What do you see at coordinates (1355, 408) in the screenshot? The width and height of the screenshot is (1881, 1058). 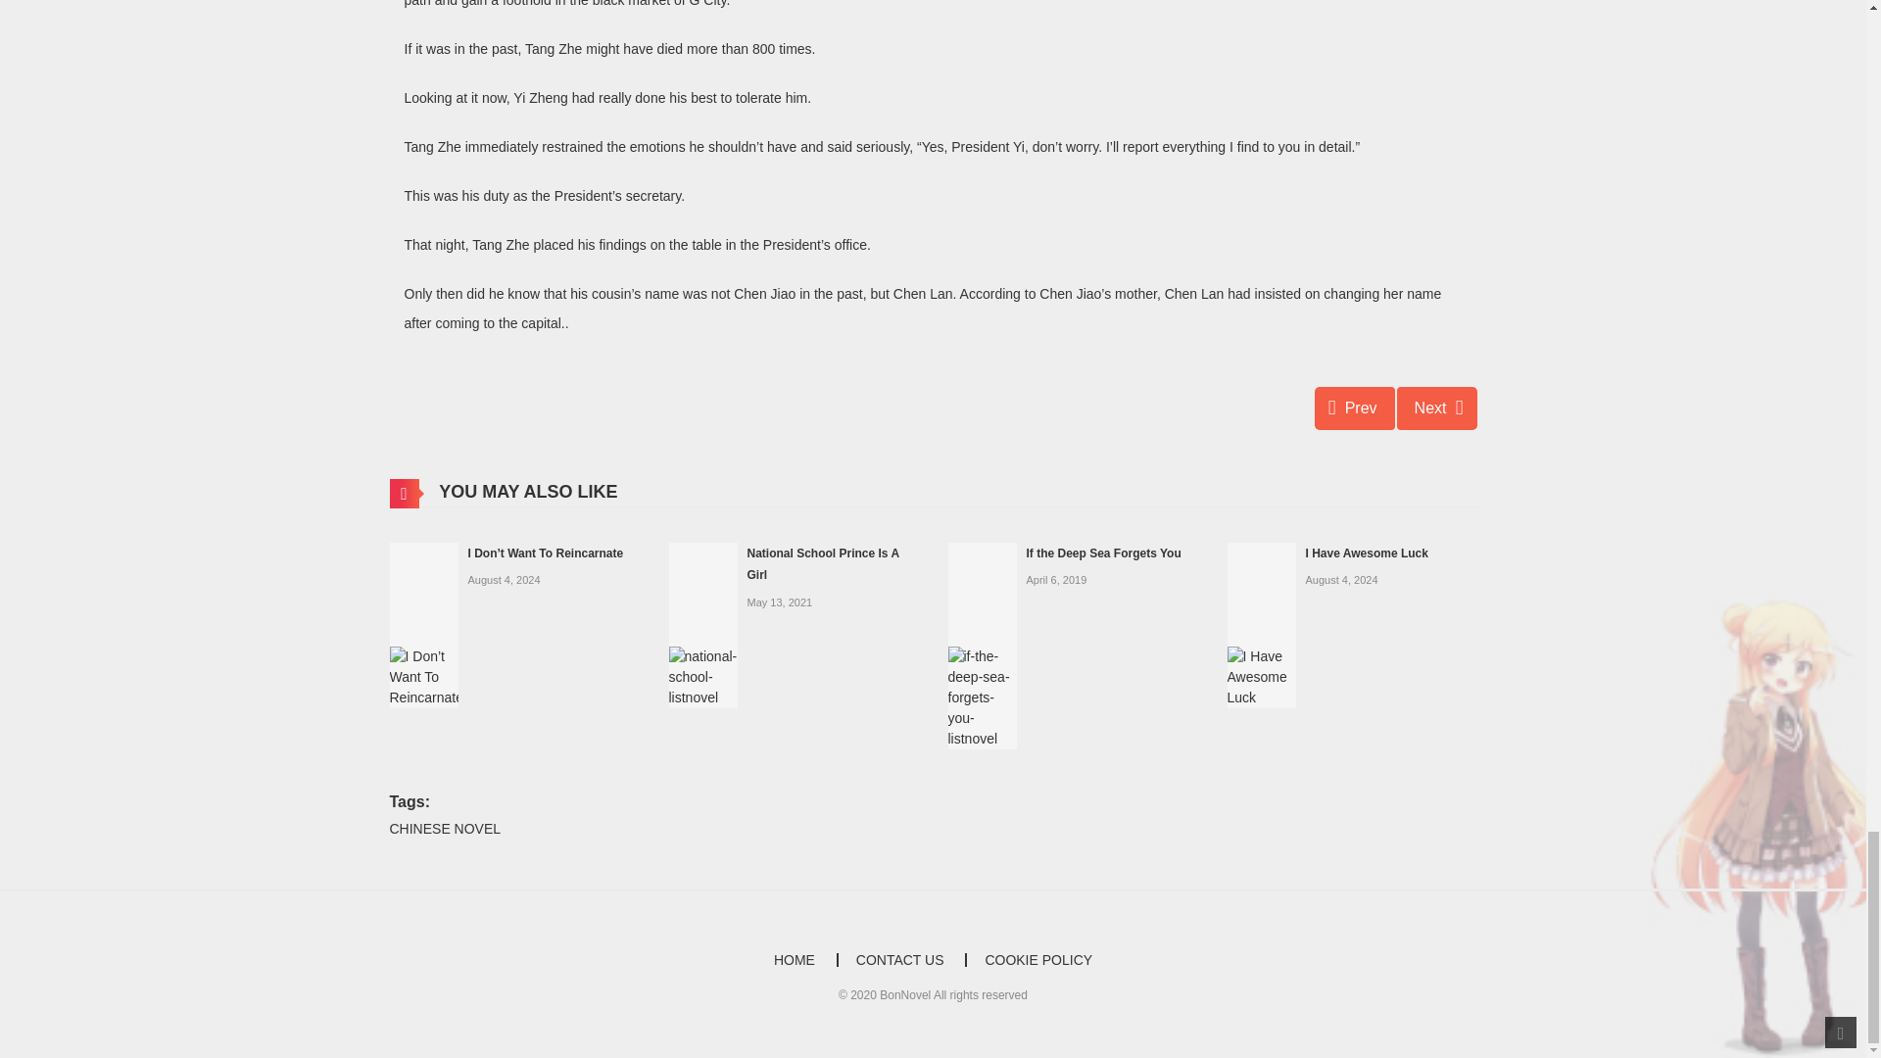 I see `Chapter 722` at bounding box center [1355, 408].